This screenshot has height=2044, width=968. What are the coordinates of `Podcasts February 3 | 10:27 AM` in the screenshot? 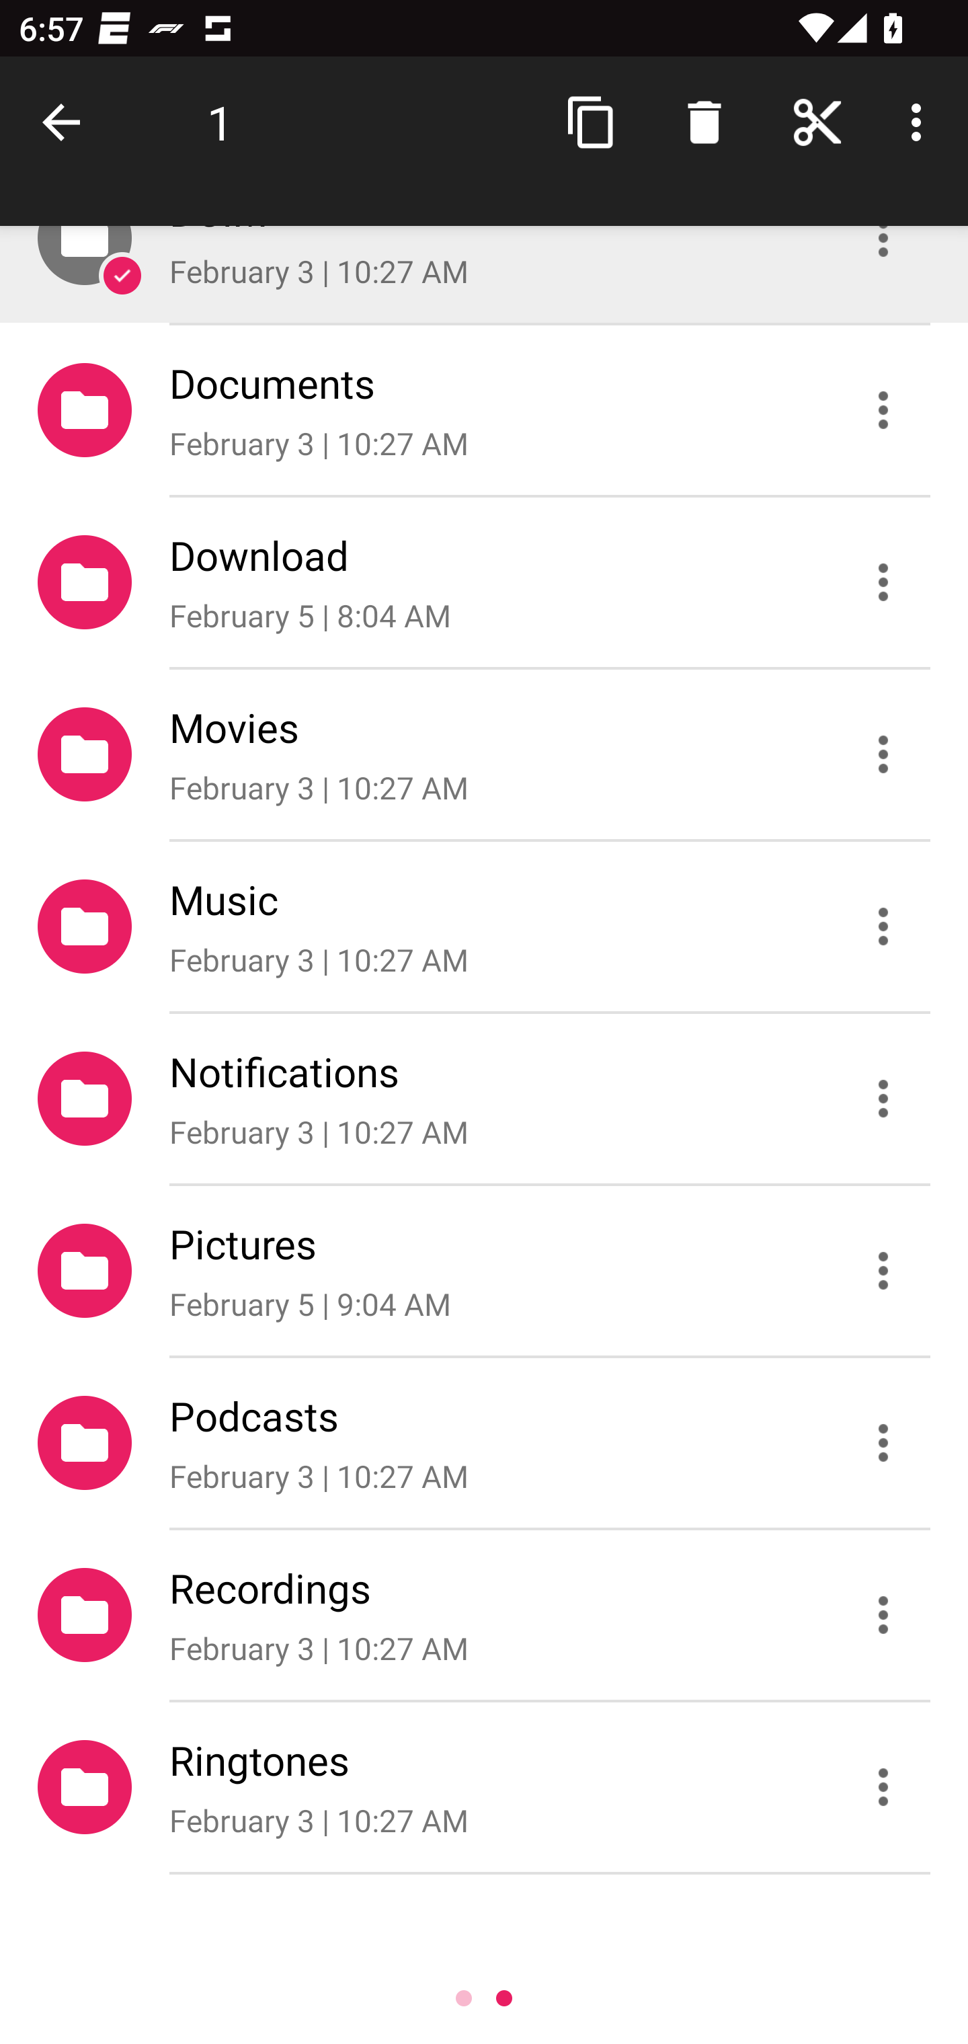 It's located at (484, 1442).